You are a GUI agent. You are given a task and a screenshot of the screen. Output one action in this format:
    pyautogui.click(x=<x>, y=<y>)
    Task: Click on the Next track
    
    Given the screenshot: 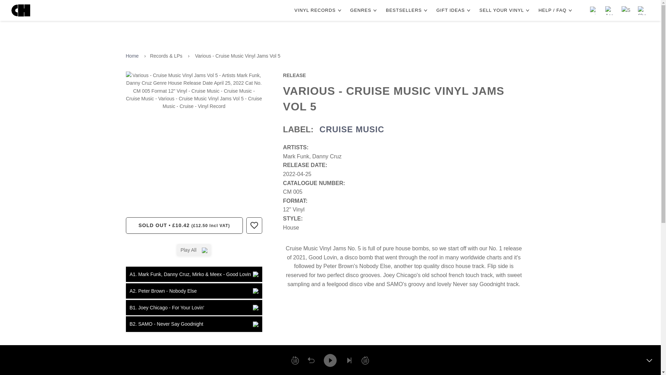 What is the action you would take?
    pyautogui.click(x=349, y=360)
    